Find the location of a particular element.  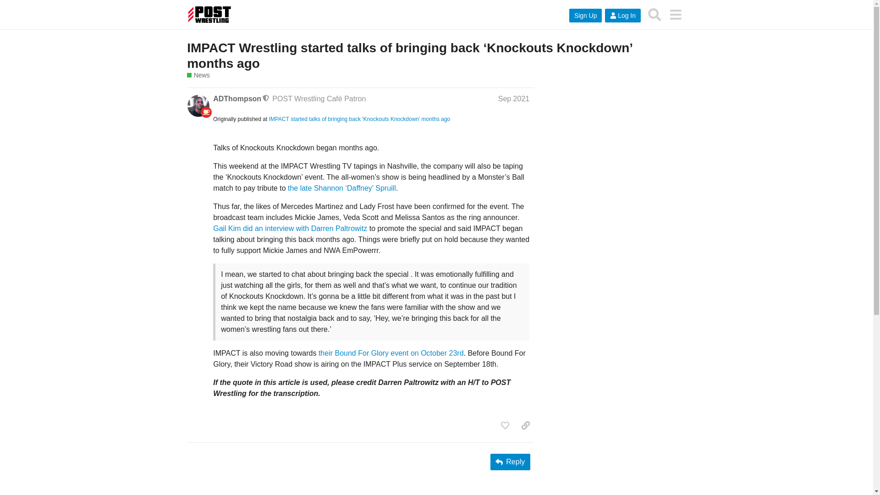

Search is located at coordinates (654, 14).